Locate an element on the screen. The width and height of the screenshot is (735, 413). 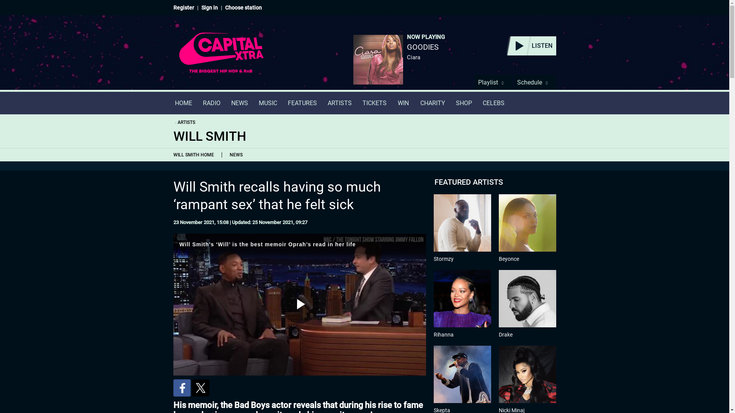
WILL SMITH HOME is located at coordinates (195, 154).